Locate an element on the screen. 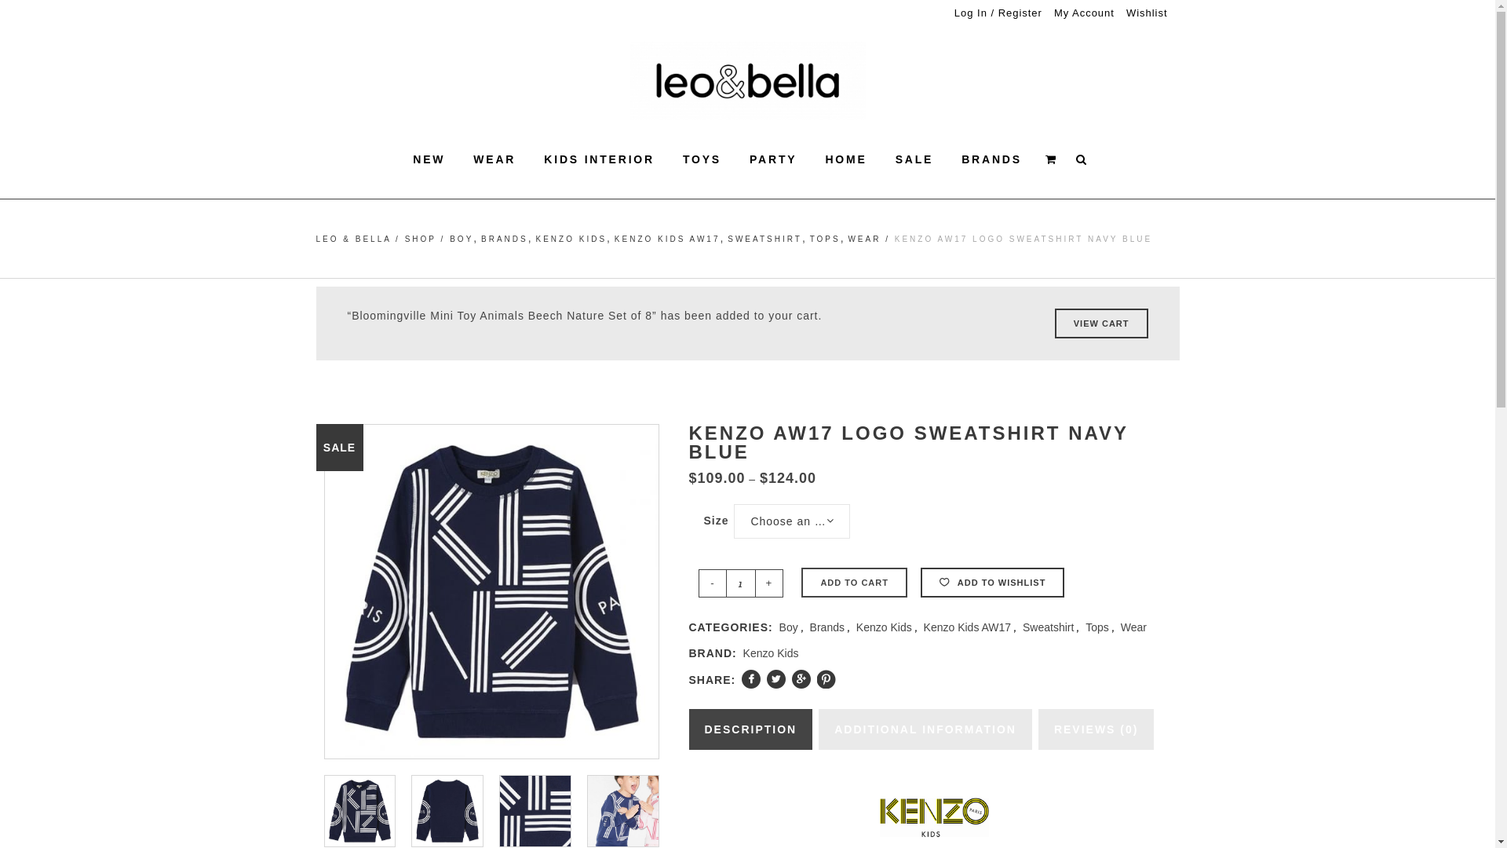  KENZO KIDS AW17 is located at coordinates (667, 239).